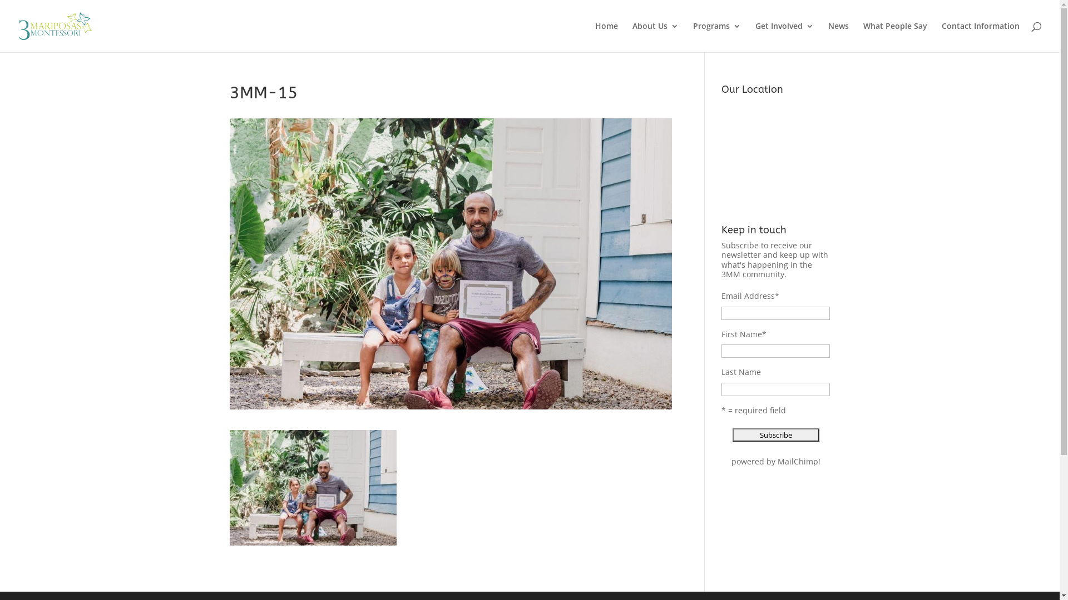  I want to click on MailChimp, so click(798, 461).